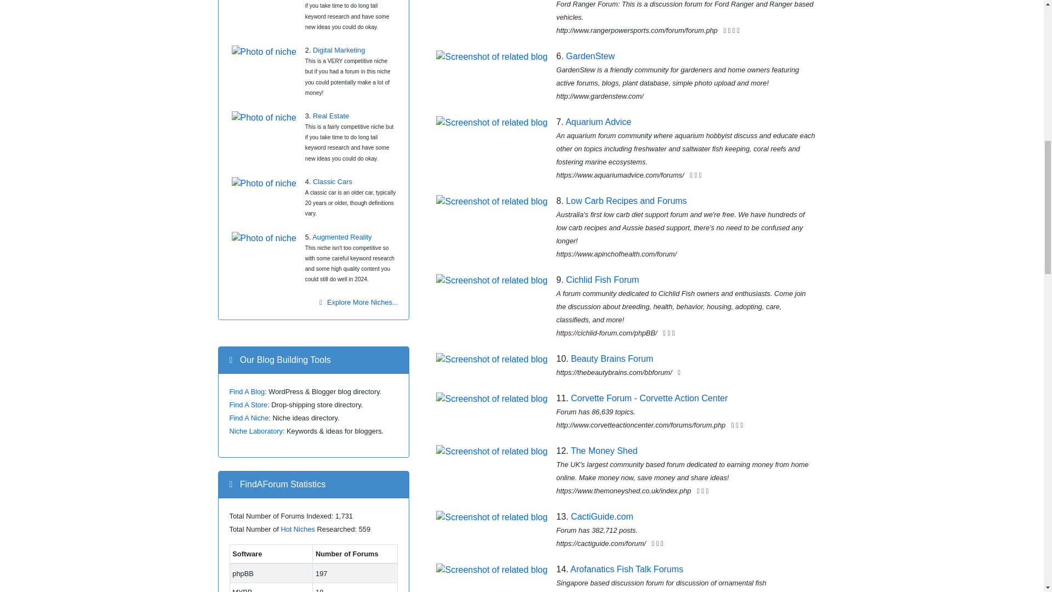 The width and height of the screenshot is (1052, 592). I want to click on Real Estate, so click(331, 116).